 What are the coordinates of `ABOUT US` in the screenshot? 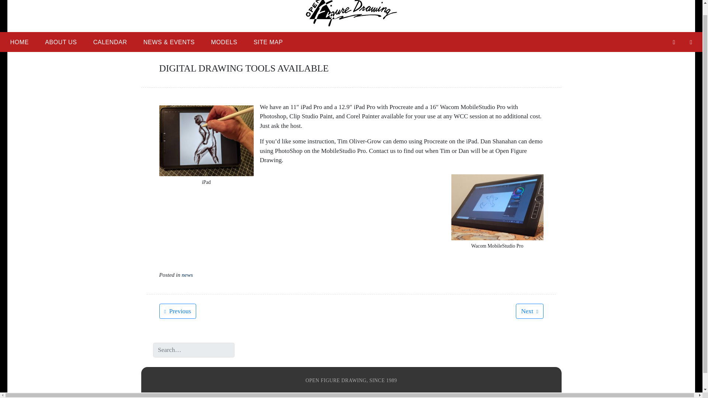 It's located at (60, 42).